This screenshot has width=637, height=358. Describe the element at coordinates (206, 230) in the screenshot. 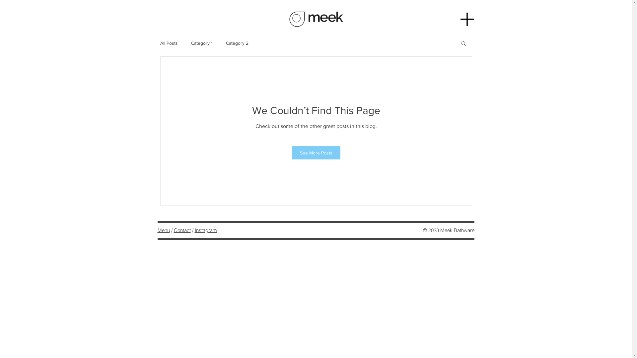

I see `Instagram` at that location.